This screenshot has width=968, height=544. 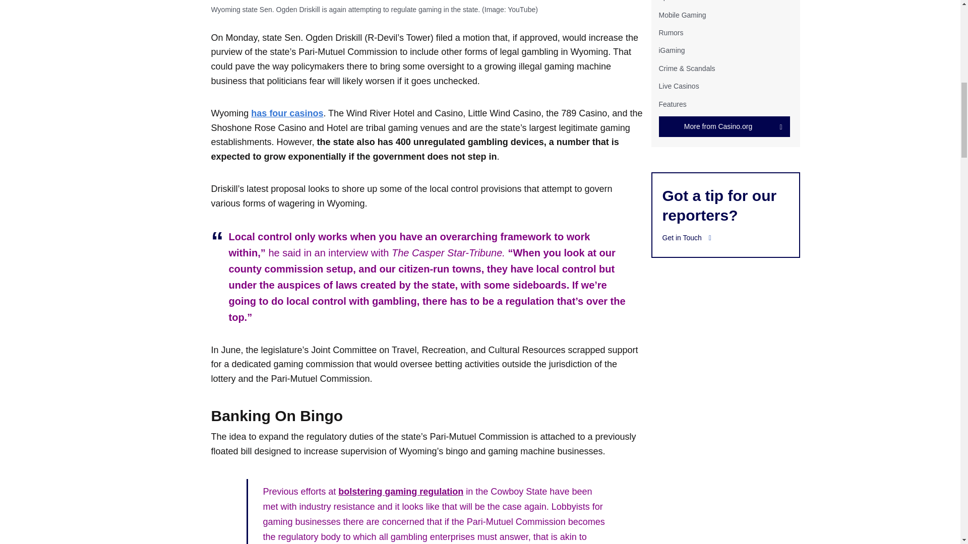 I want to click on Sports, so click(x=668, y=1).